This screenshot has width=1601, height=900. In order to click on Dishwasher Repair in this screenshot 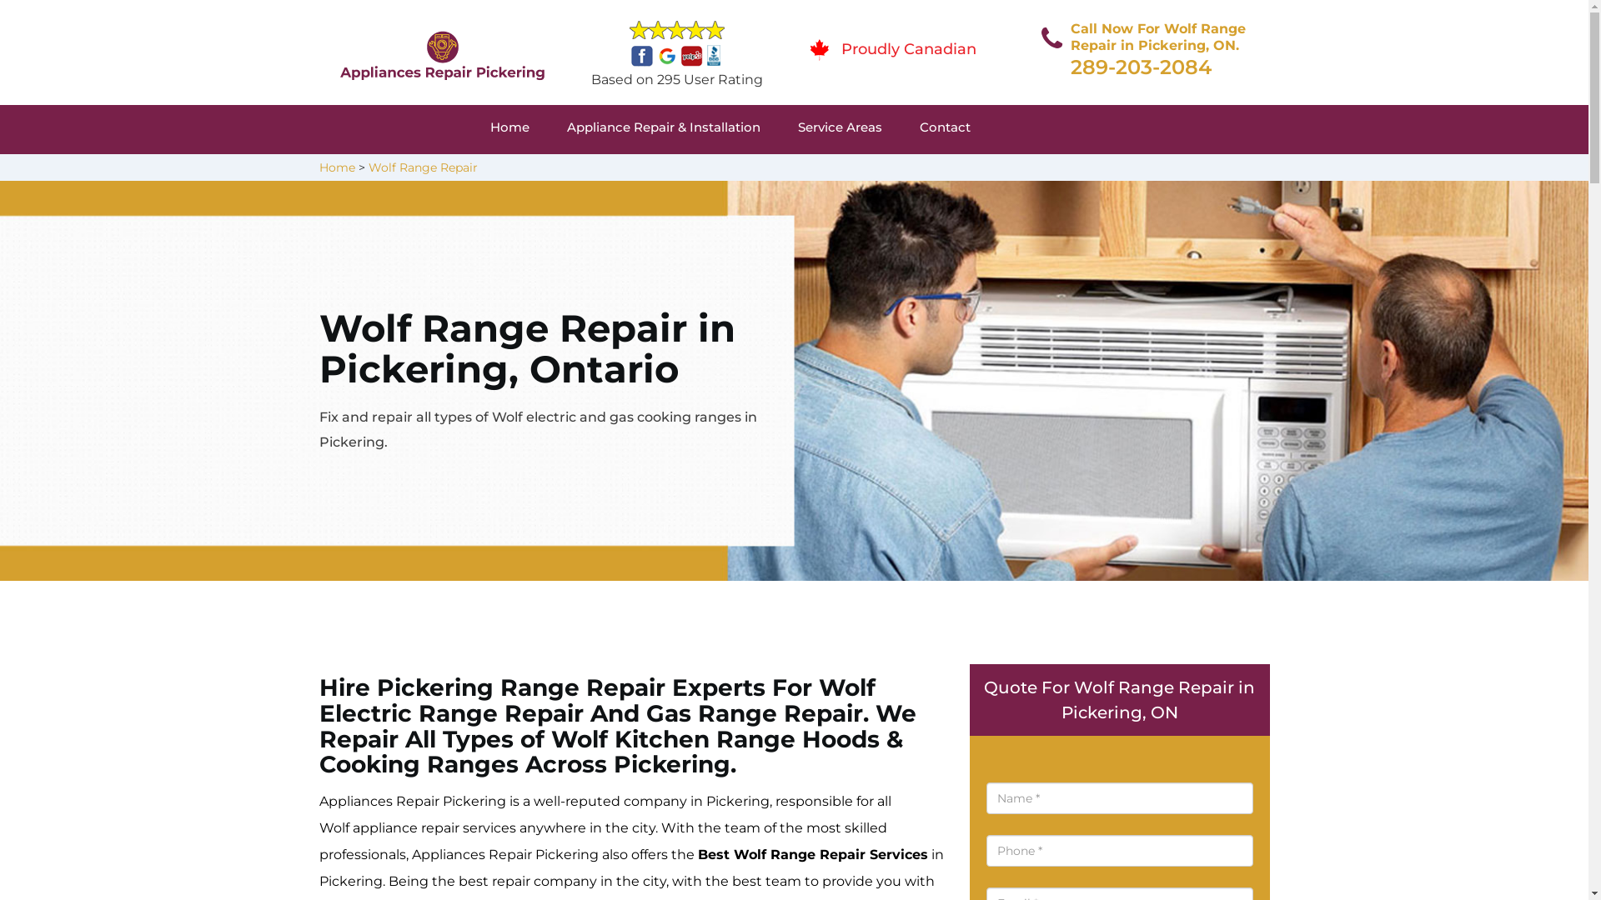, I will do `click(615, 170)`.